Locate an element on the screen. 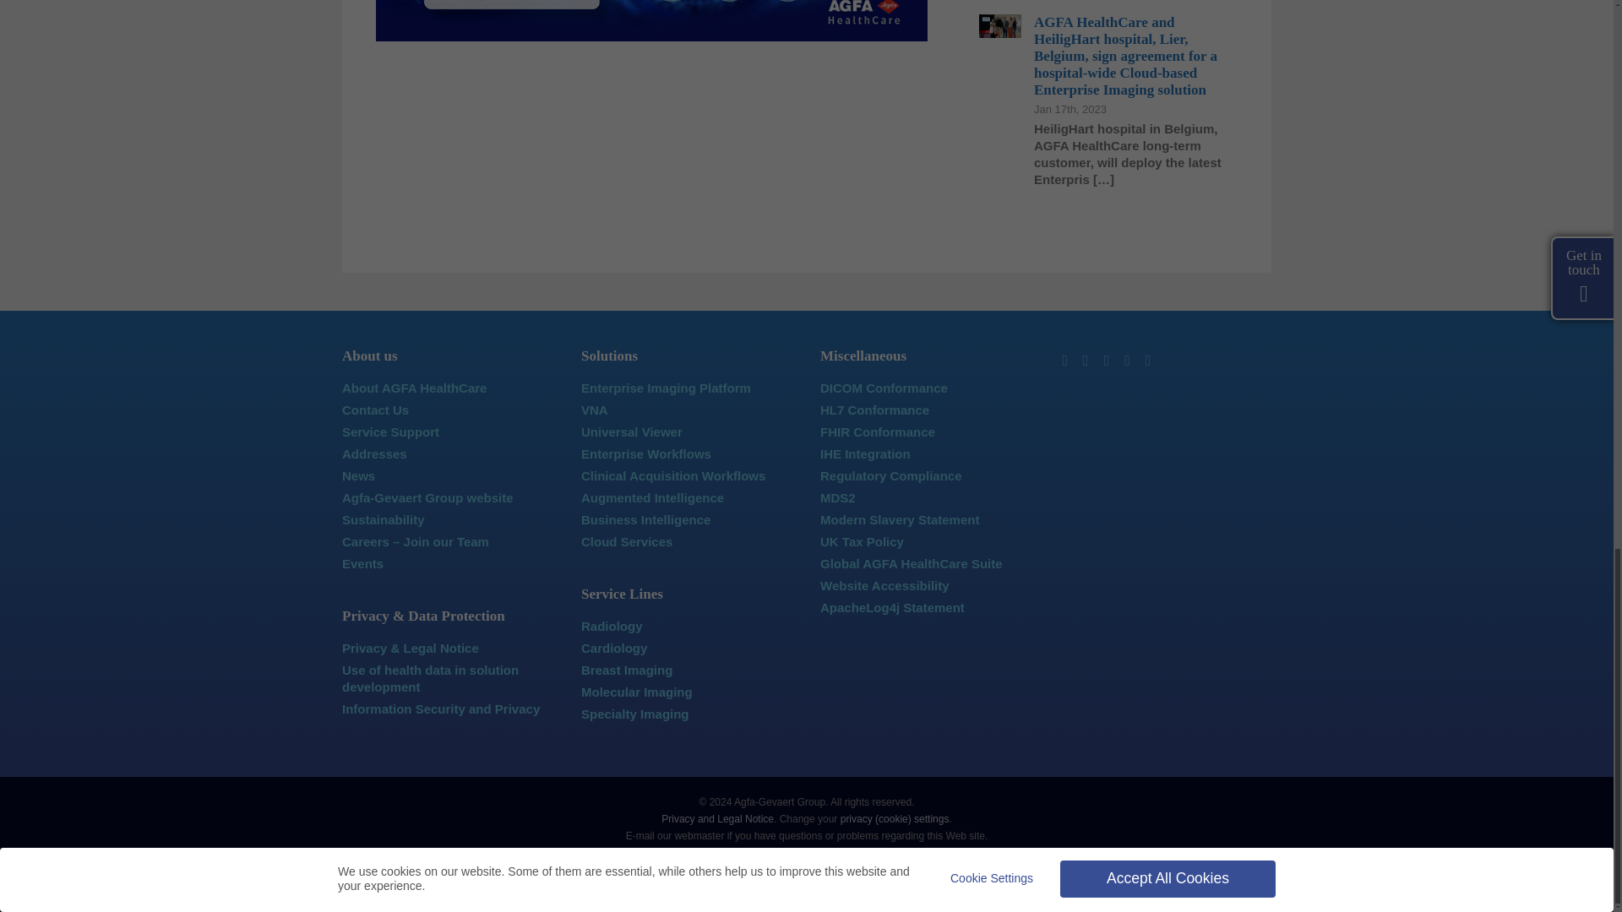 Image resolution: width=1622 pixels, height=912 pixels. Twitter is located at coordinates (1085, 360).